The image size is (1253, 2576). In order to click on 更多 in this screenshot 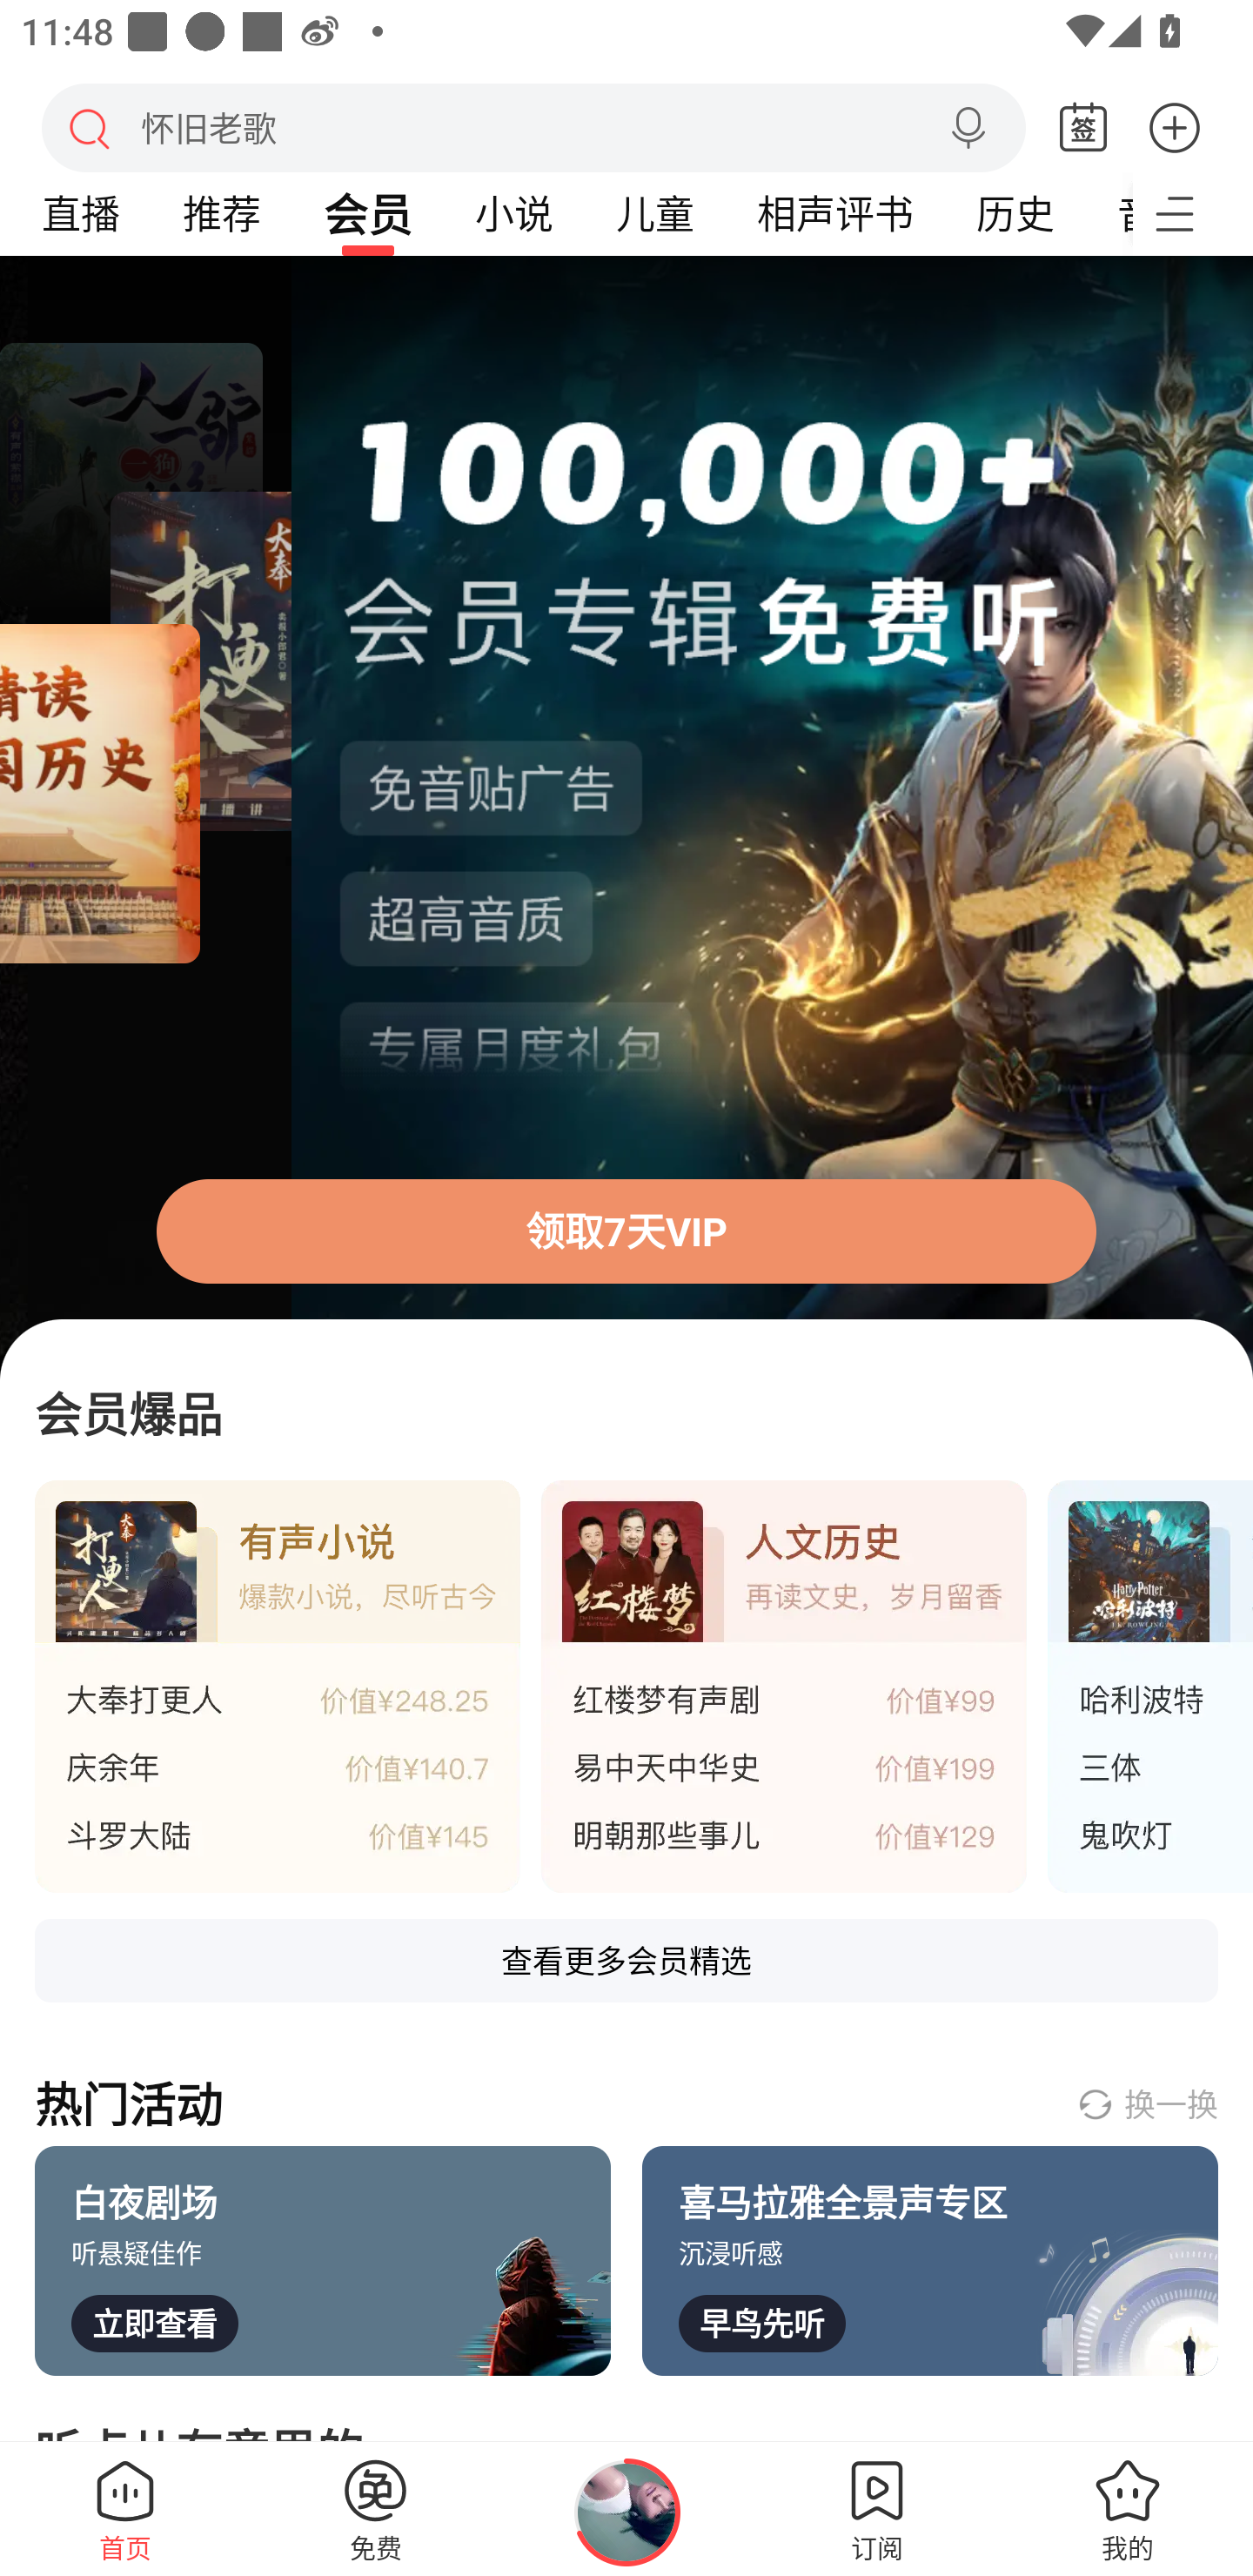, I will do `click(1175, 127)`.